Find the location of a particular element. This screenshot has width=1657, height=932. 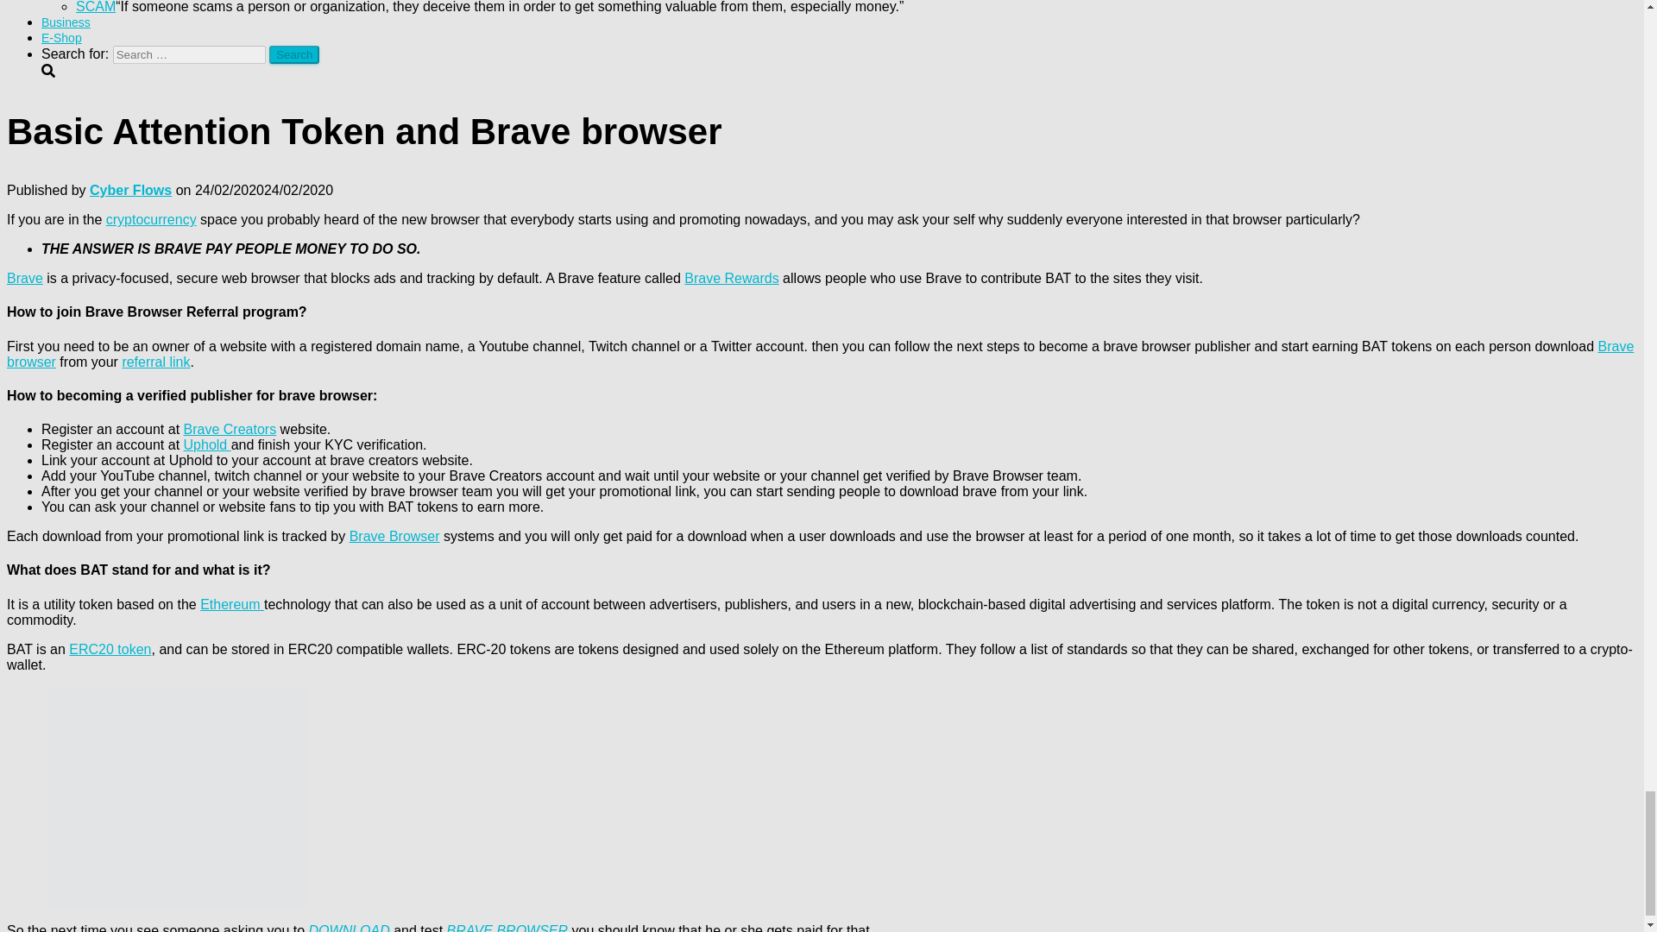

Search is located at coordinates (293, 54).